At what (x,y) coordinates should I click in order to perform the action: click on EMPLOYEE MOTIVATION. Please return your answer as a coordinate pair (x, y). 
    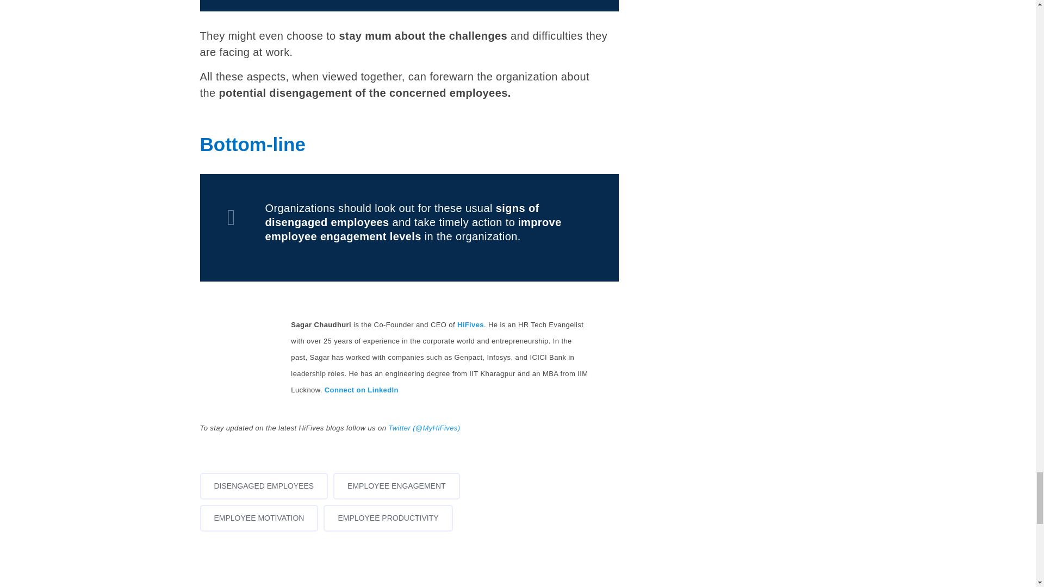
    Looking at the image, I should click on (259, 517).